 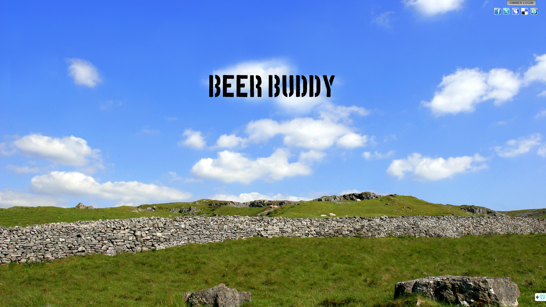 What do you see at coordinates (516, 11) in the screenshot?
I see `MySpace` at bounding box center [516, 11].